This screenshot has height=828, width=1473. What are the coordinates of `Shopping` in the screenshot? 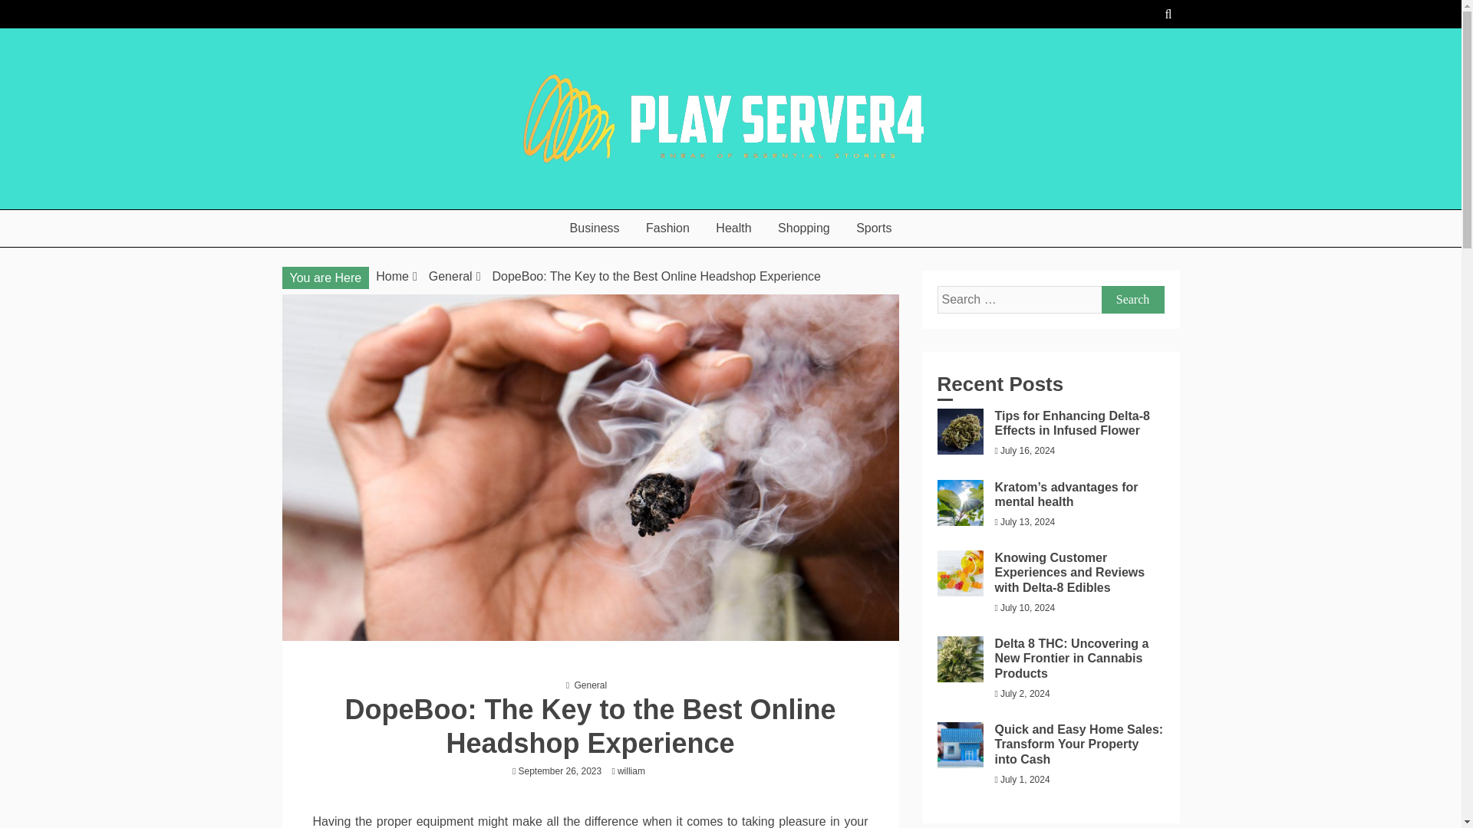 It's located at (803, 228).